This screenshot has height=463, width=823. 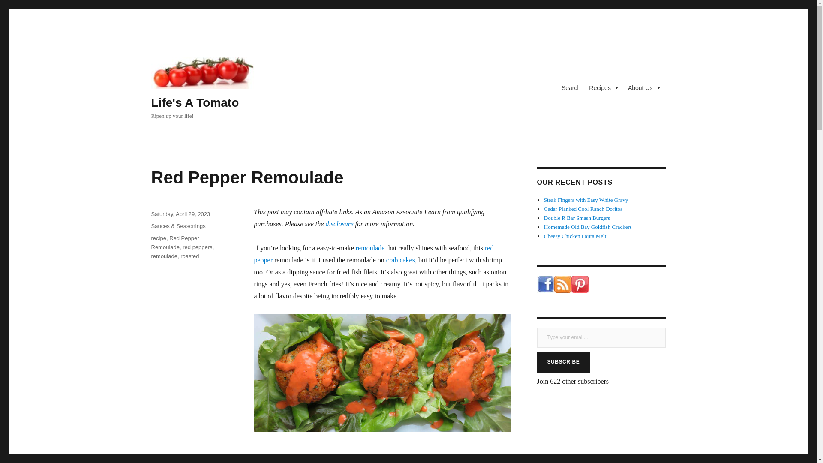 What do you see at coordinates (370, 248) in the screenshot?
I see `remoulade` at bounding box center [370, 248].